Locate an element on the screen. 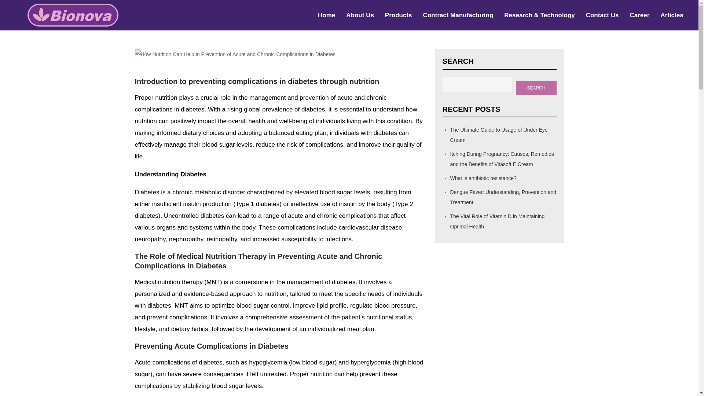 The width and height of the screenshot is (704, 396). Dengue Fever: Understanding, Prevention and Treatment is located at coordinates (503, 197).